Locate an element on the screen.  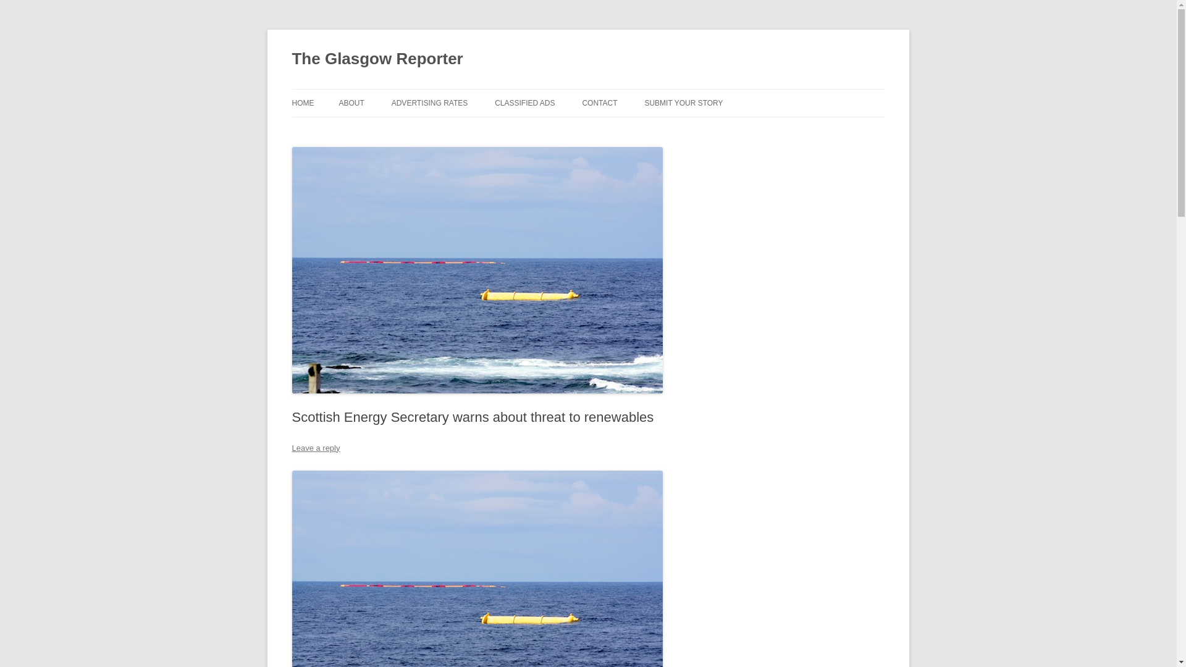
SONY DSC is located at coordinates (477, 569).